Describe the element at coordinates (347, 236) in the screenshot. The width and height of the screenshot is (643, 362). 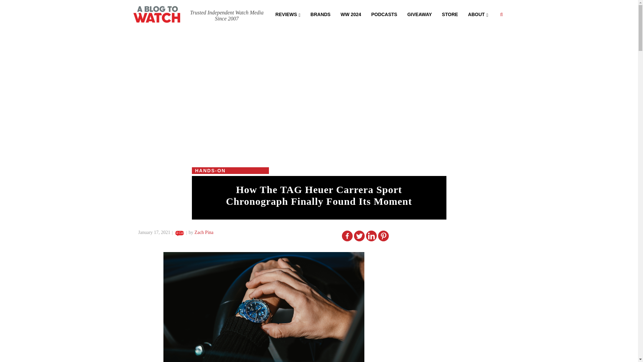
I see `Facebook` at that location.